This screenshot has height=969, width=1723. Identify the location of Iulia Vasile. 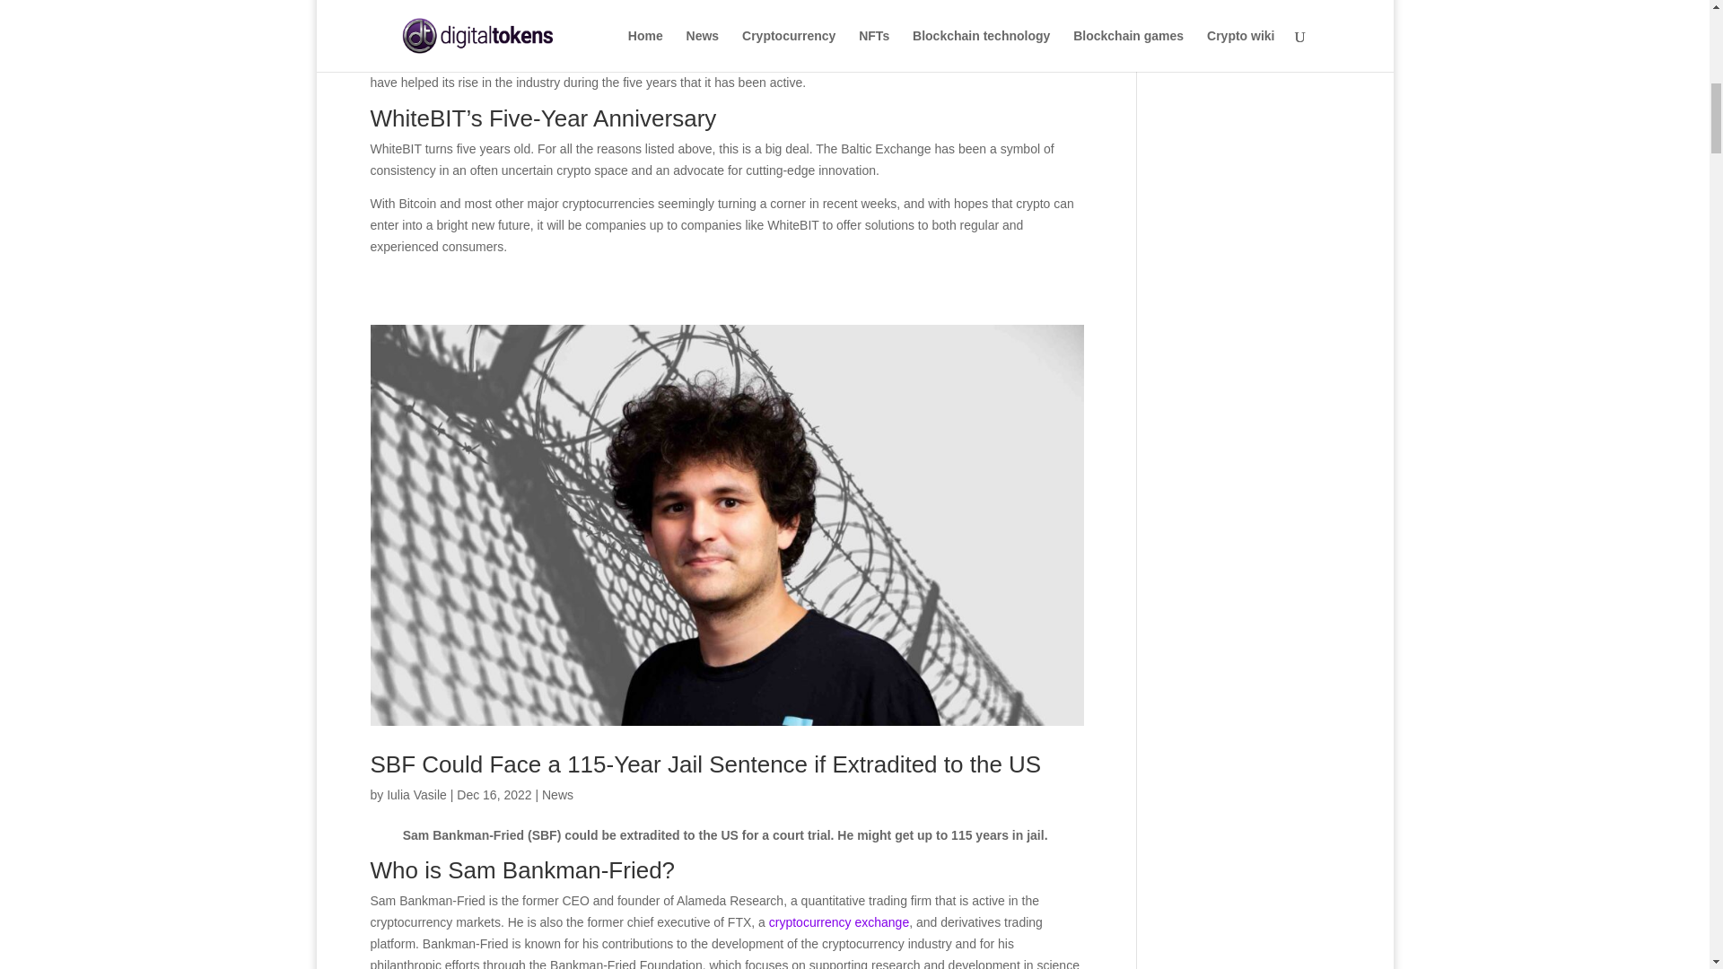
(416, 795).